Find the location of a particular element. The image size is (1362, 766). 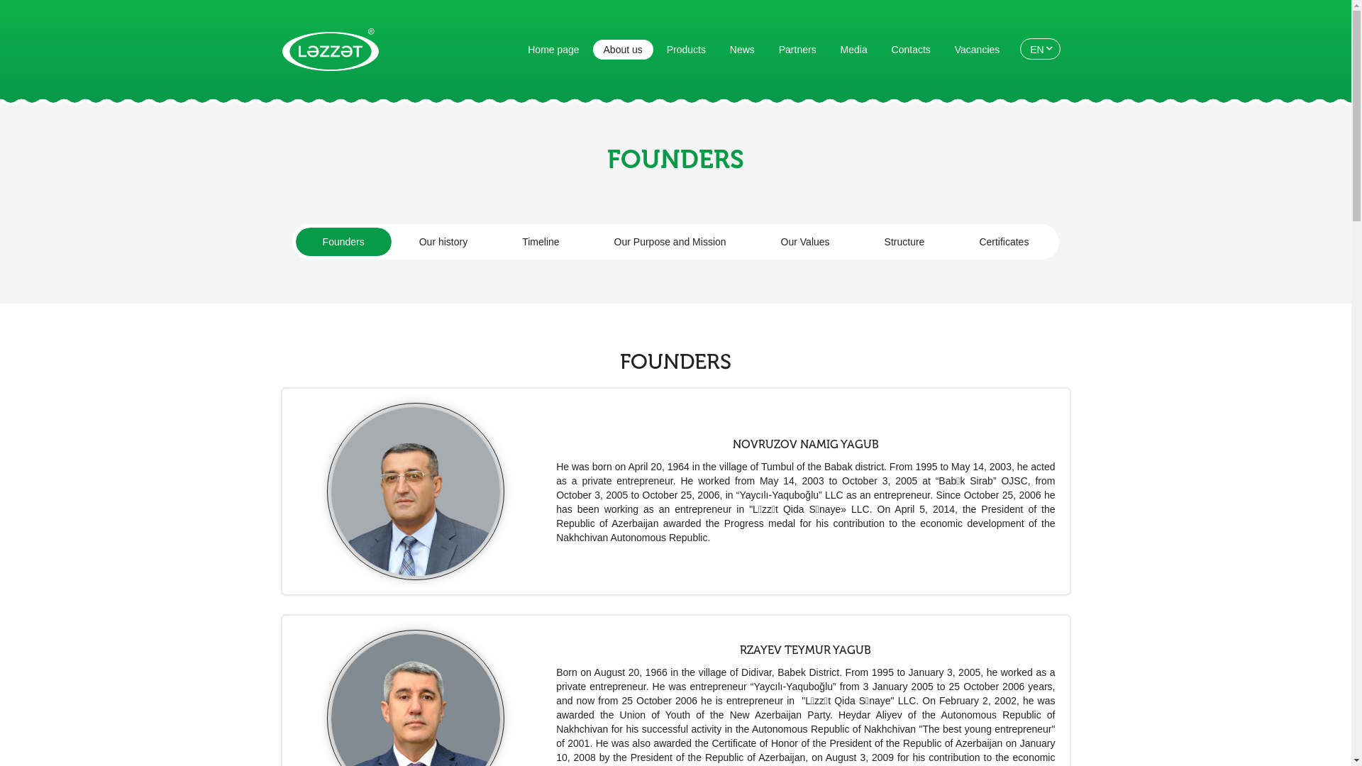

Structure is located at coordinates (905, 242).